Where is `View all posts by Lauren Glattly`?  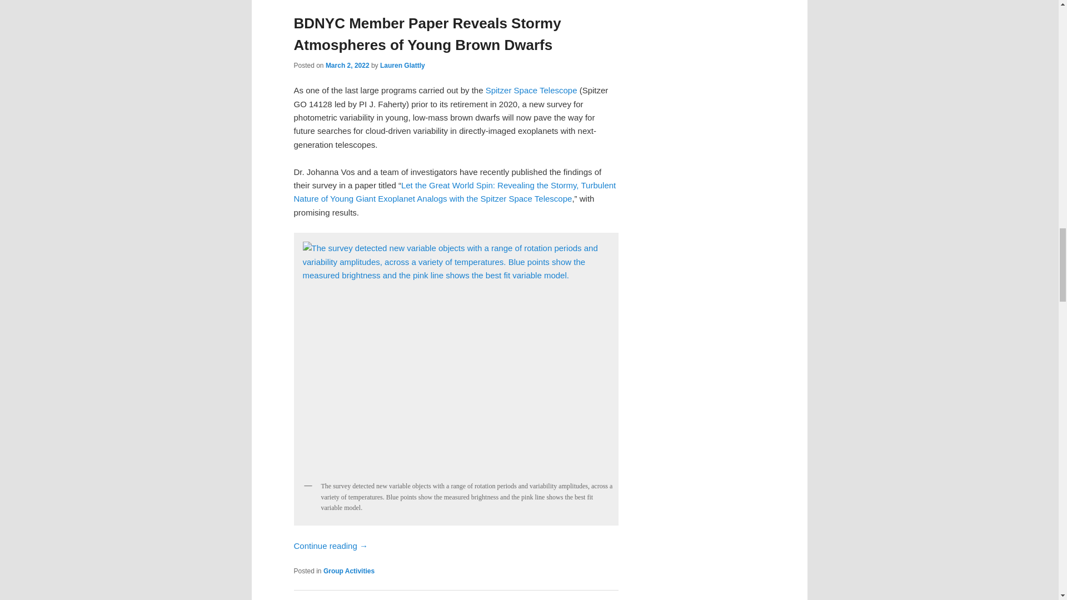
View all posts by Lauren Glattly is located at coordinates (402, 66).